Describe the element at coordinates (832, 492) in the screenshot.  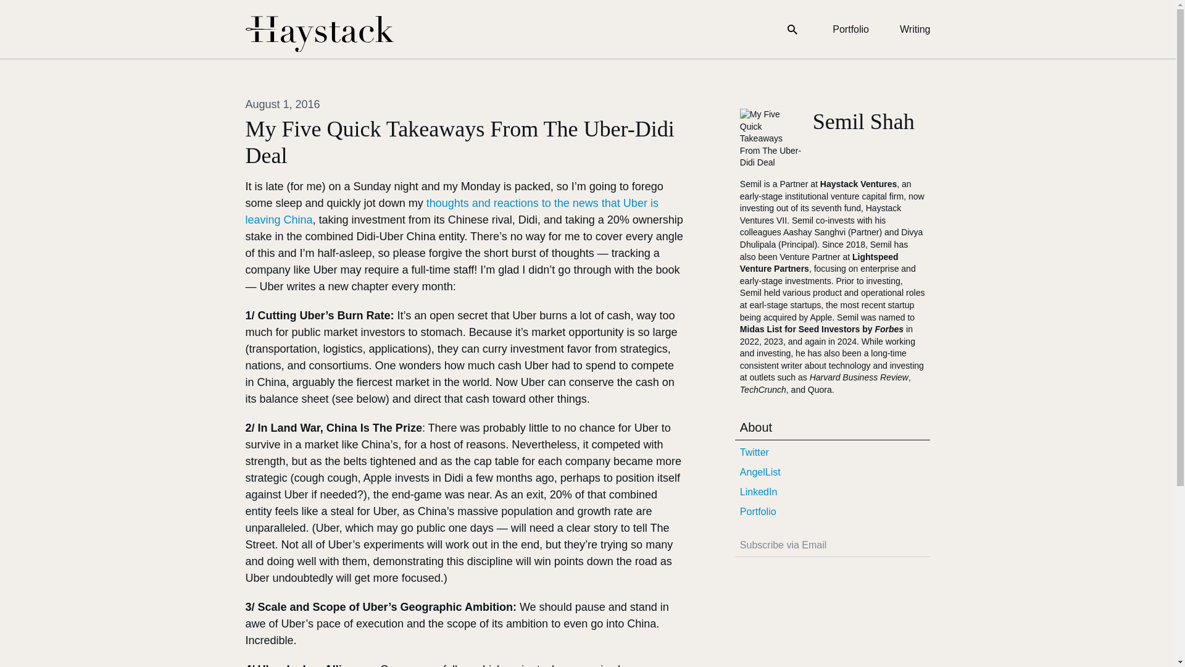
I see `LinkedIn` at that location.